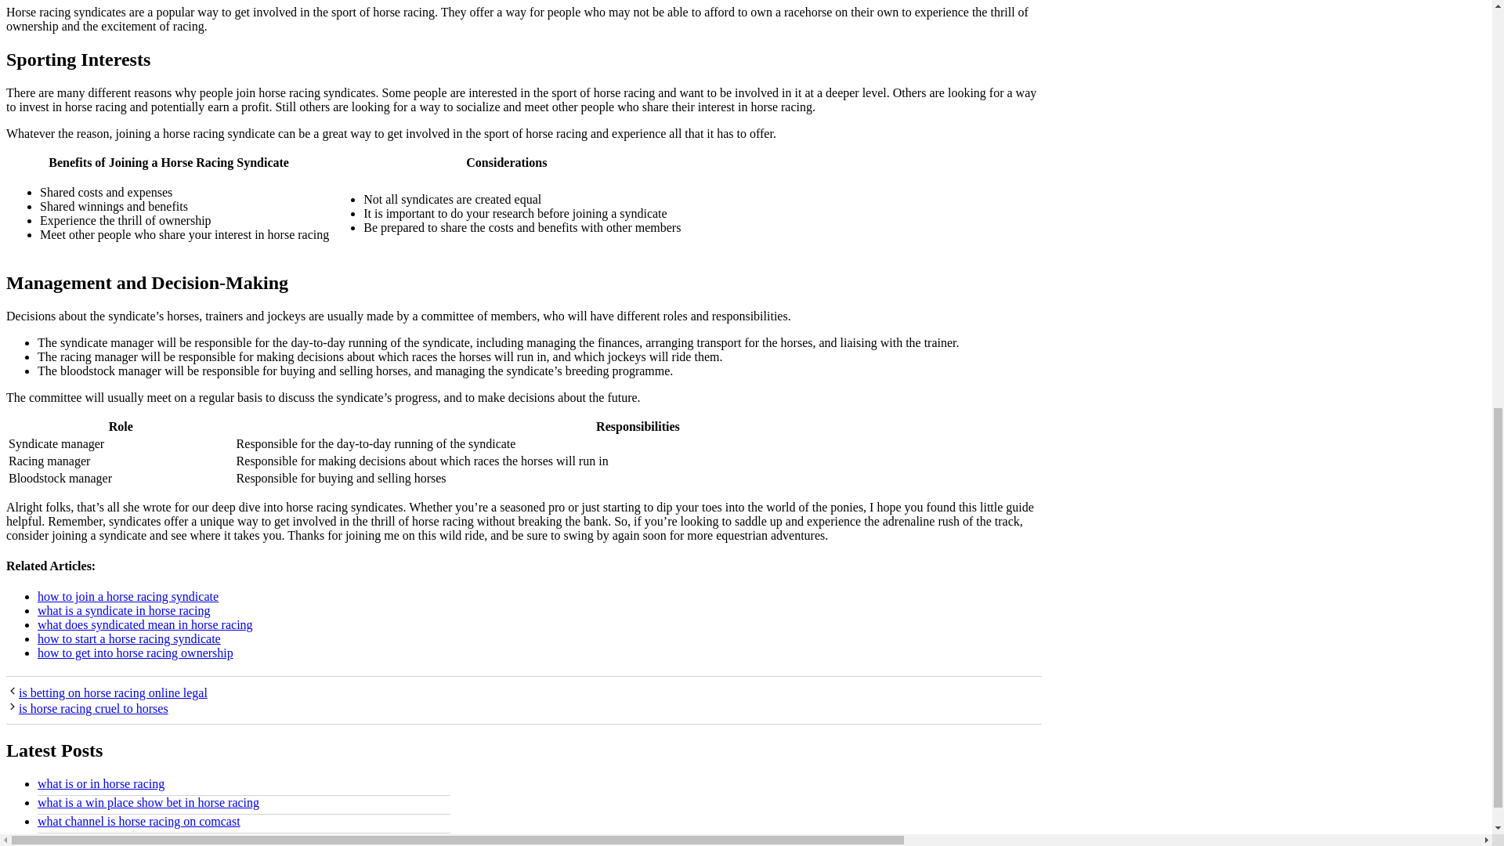  What do you see at coordinates (145, 624) in the screenshot?
I see `what does syndicated mean in horse racing` at bounding box center [145, 624].